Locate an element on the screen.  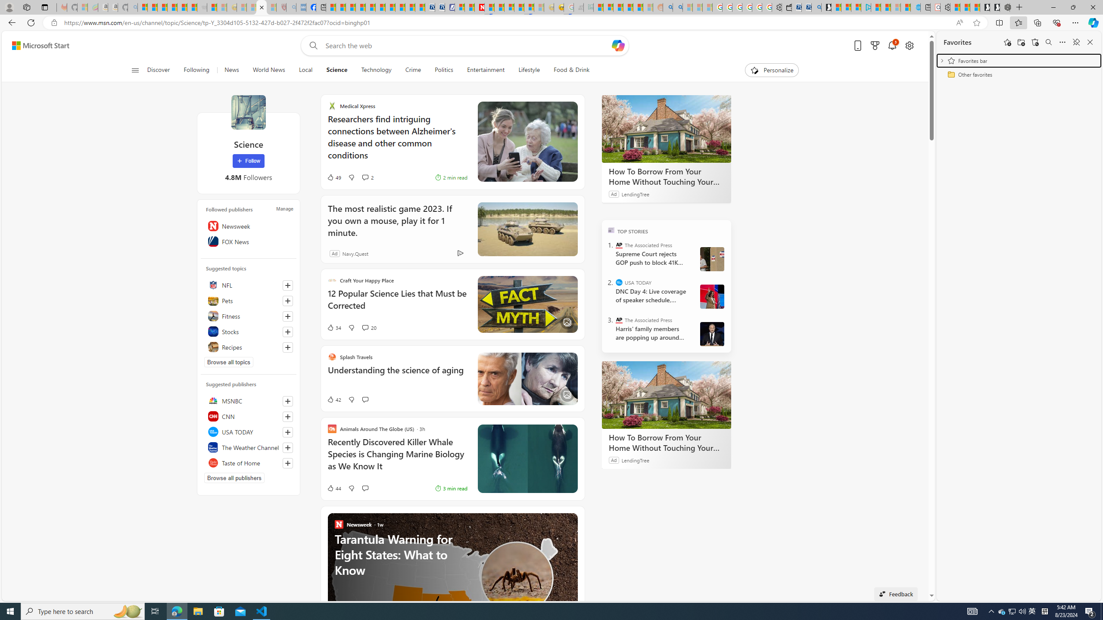
Nordace - Nordace Siena Is Not An Ordinary Backpack is located at coordinates (1005, 7).